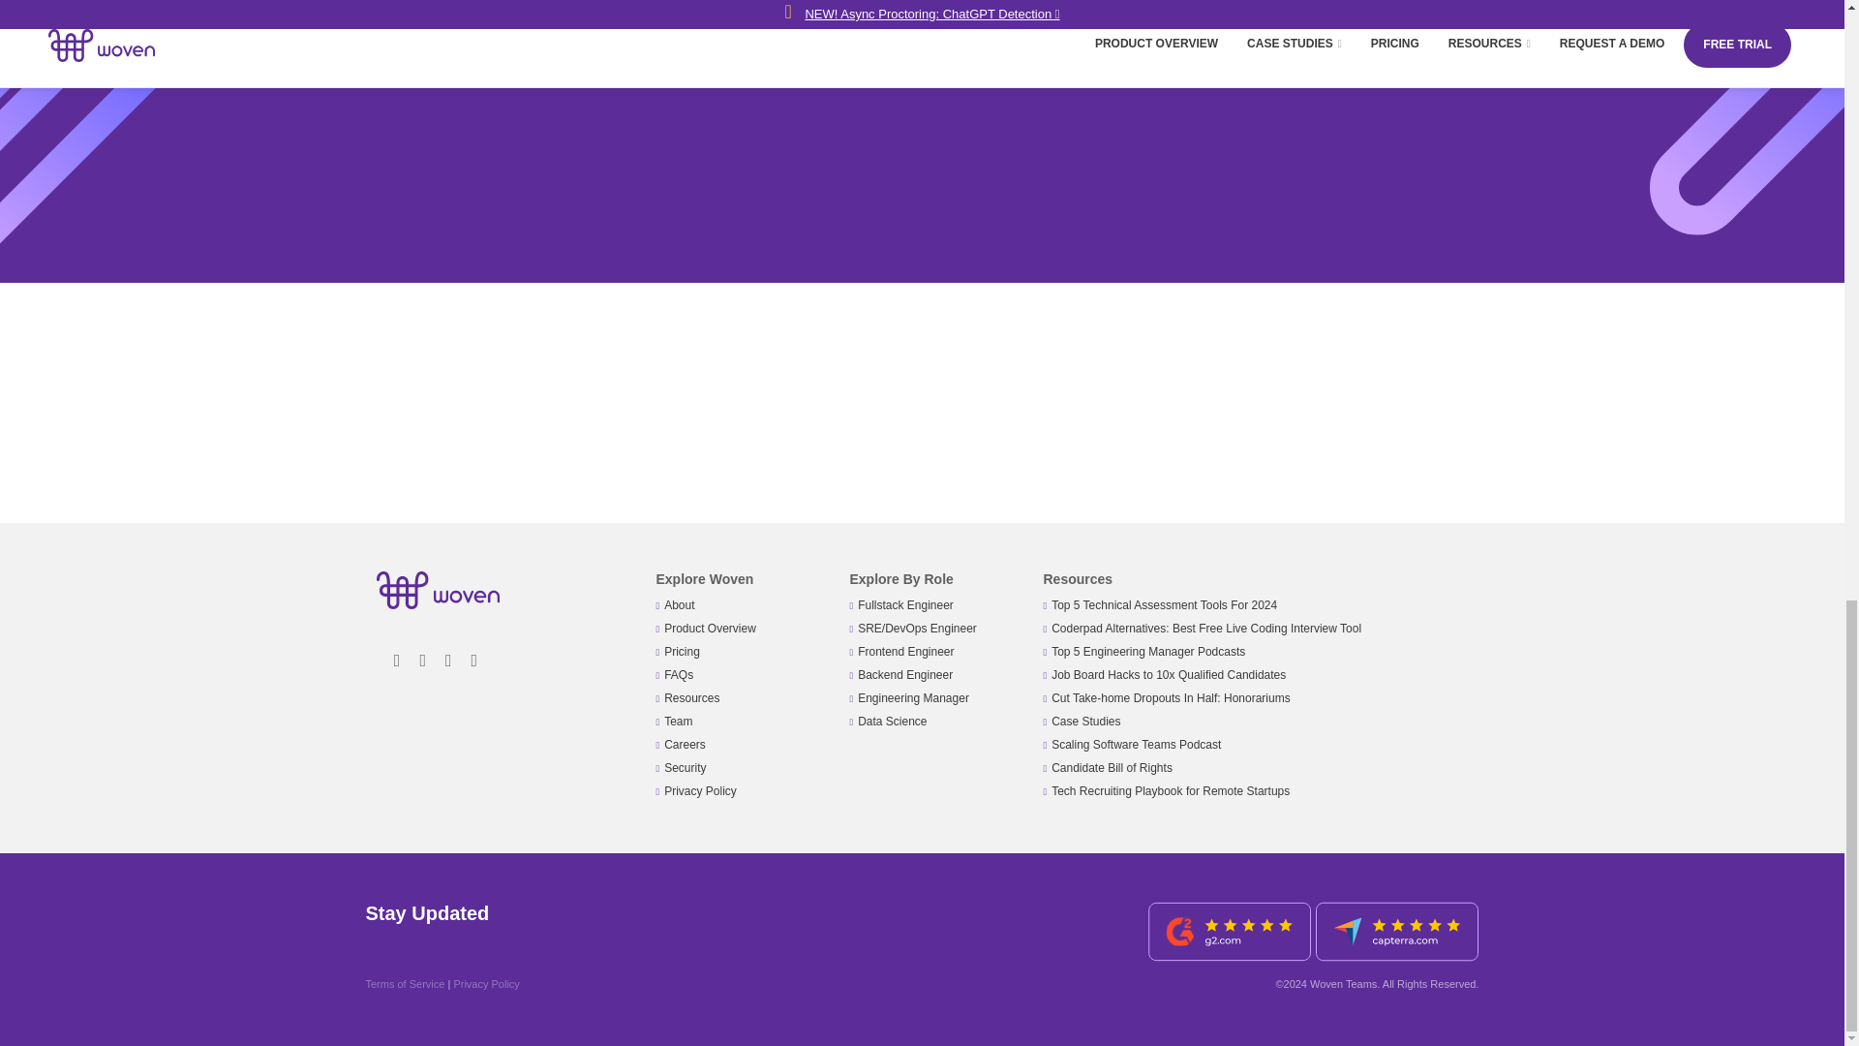  Describe the element at coordinates (710, 628) in the screenshot. I see `Product Overview` at that location.